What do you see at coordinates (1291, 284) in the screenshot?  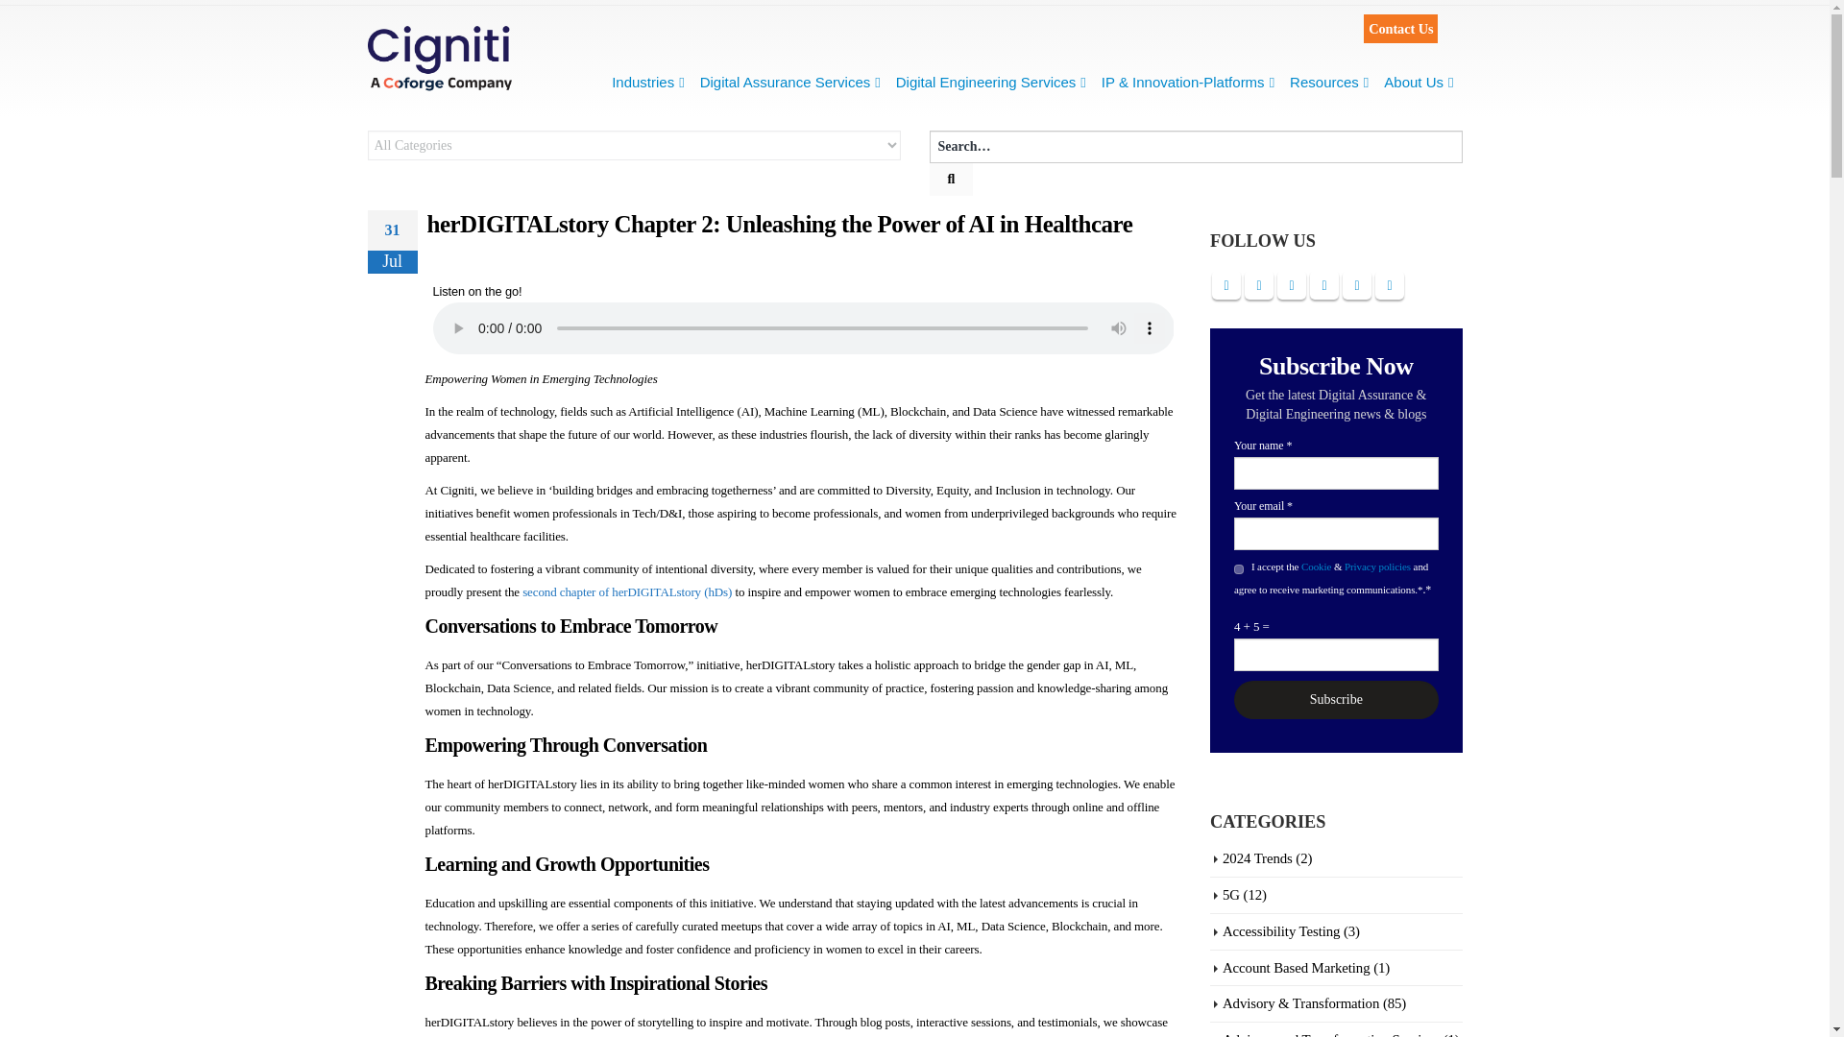 I see `RSS` at bounding box center [1291, 284].